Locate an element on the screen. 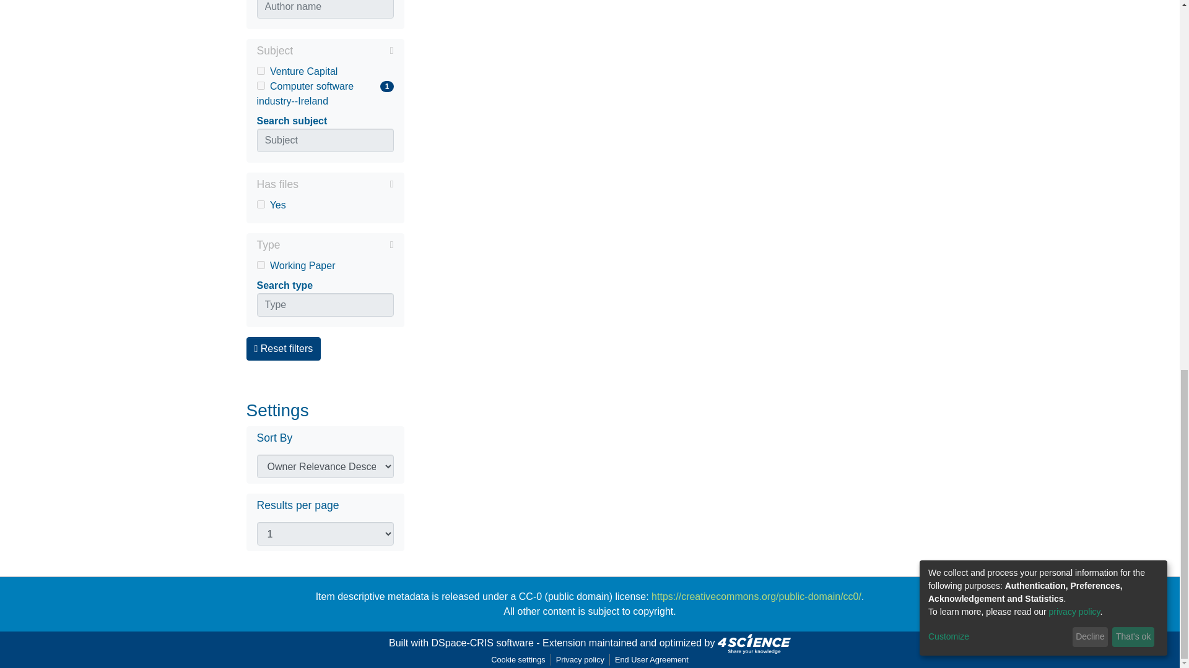 The image size is (1189, 668). Collapse filter is located at coordinates (324, 94).